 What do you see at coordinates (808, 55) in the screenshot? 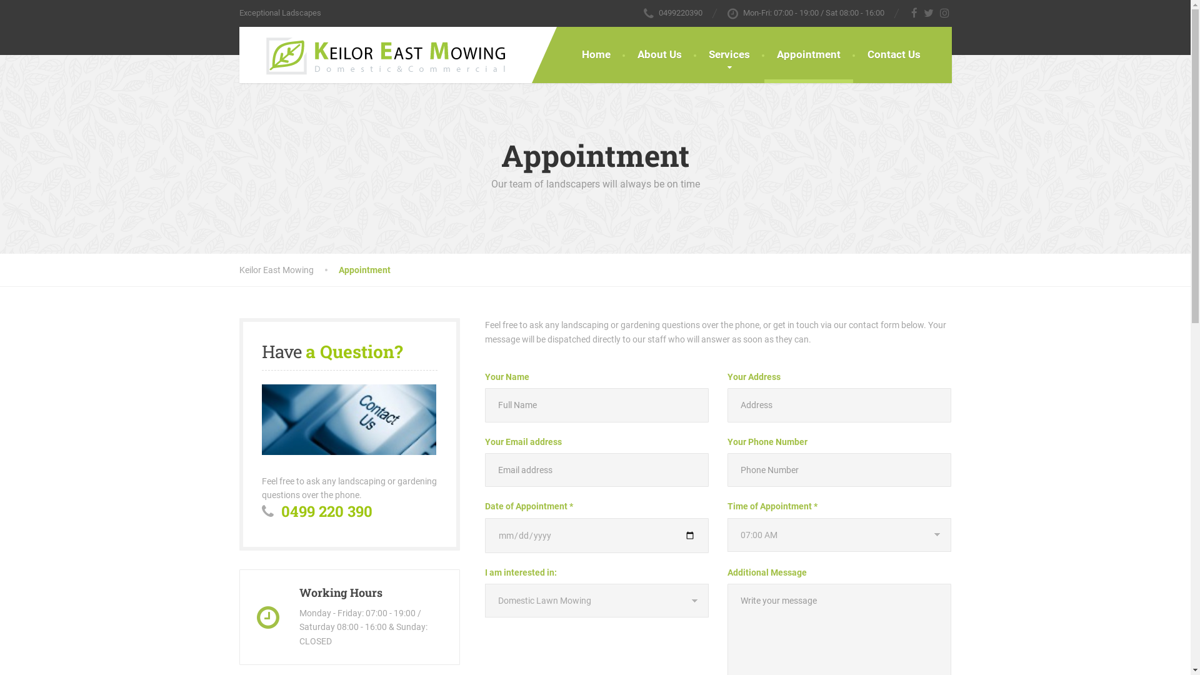
I see `Appointment` at bounding box center [808, 55].